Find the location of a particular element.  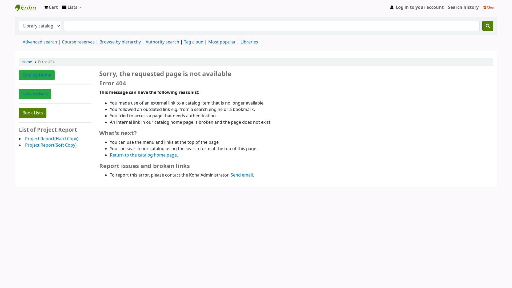

Advanced search is located at coordinates (40, 42).